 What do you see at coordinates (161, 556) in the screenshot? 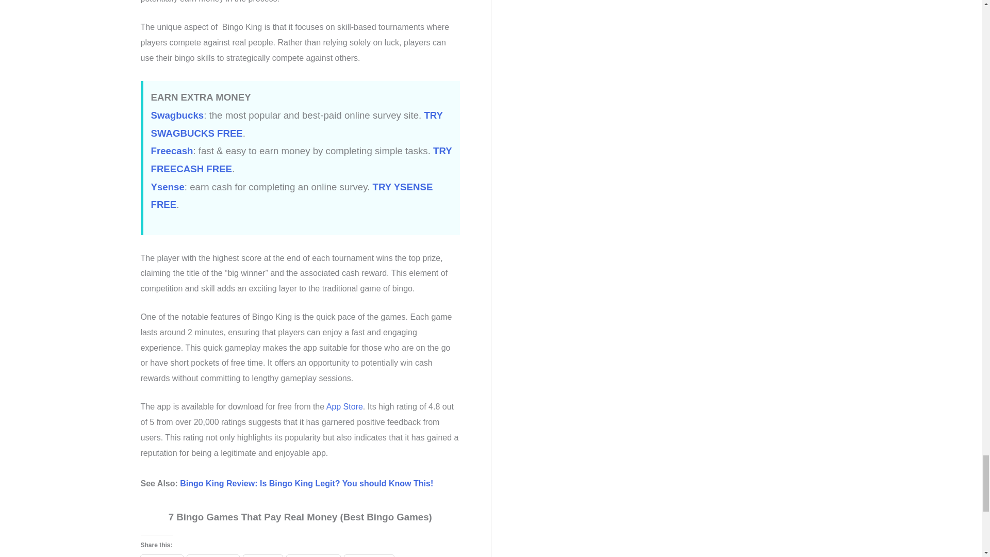
I see `Click to share on Twitter` at bounding box center [161, 556].